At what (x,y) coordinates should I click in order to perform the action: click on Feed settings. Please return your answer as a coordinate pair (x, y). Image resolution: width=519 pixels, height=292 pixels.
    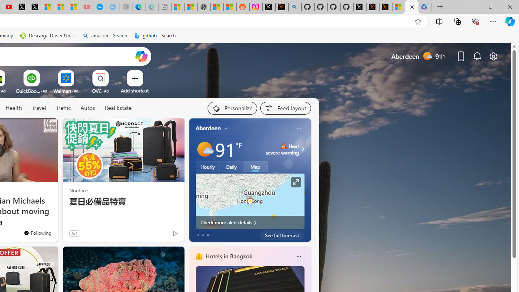
    Looking at the image, I should click on (285, 108).